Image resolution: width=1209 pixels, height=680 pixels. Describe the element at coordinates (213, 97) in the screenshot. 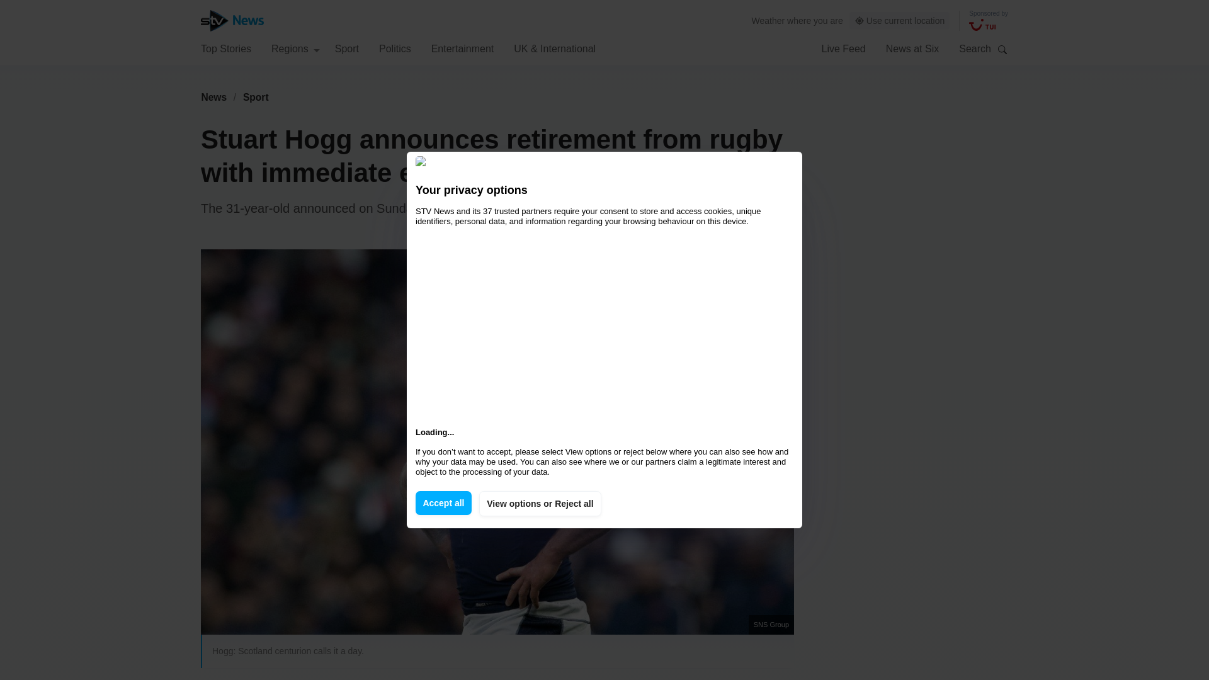

I see `News` at that location.